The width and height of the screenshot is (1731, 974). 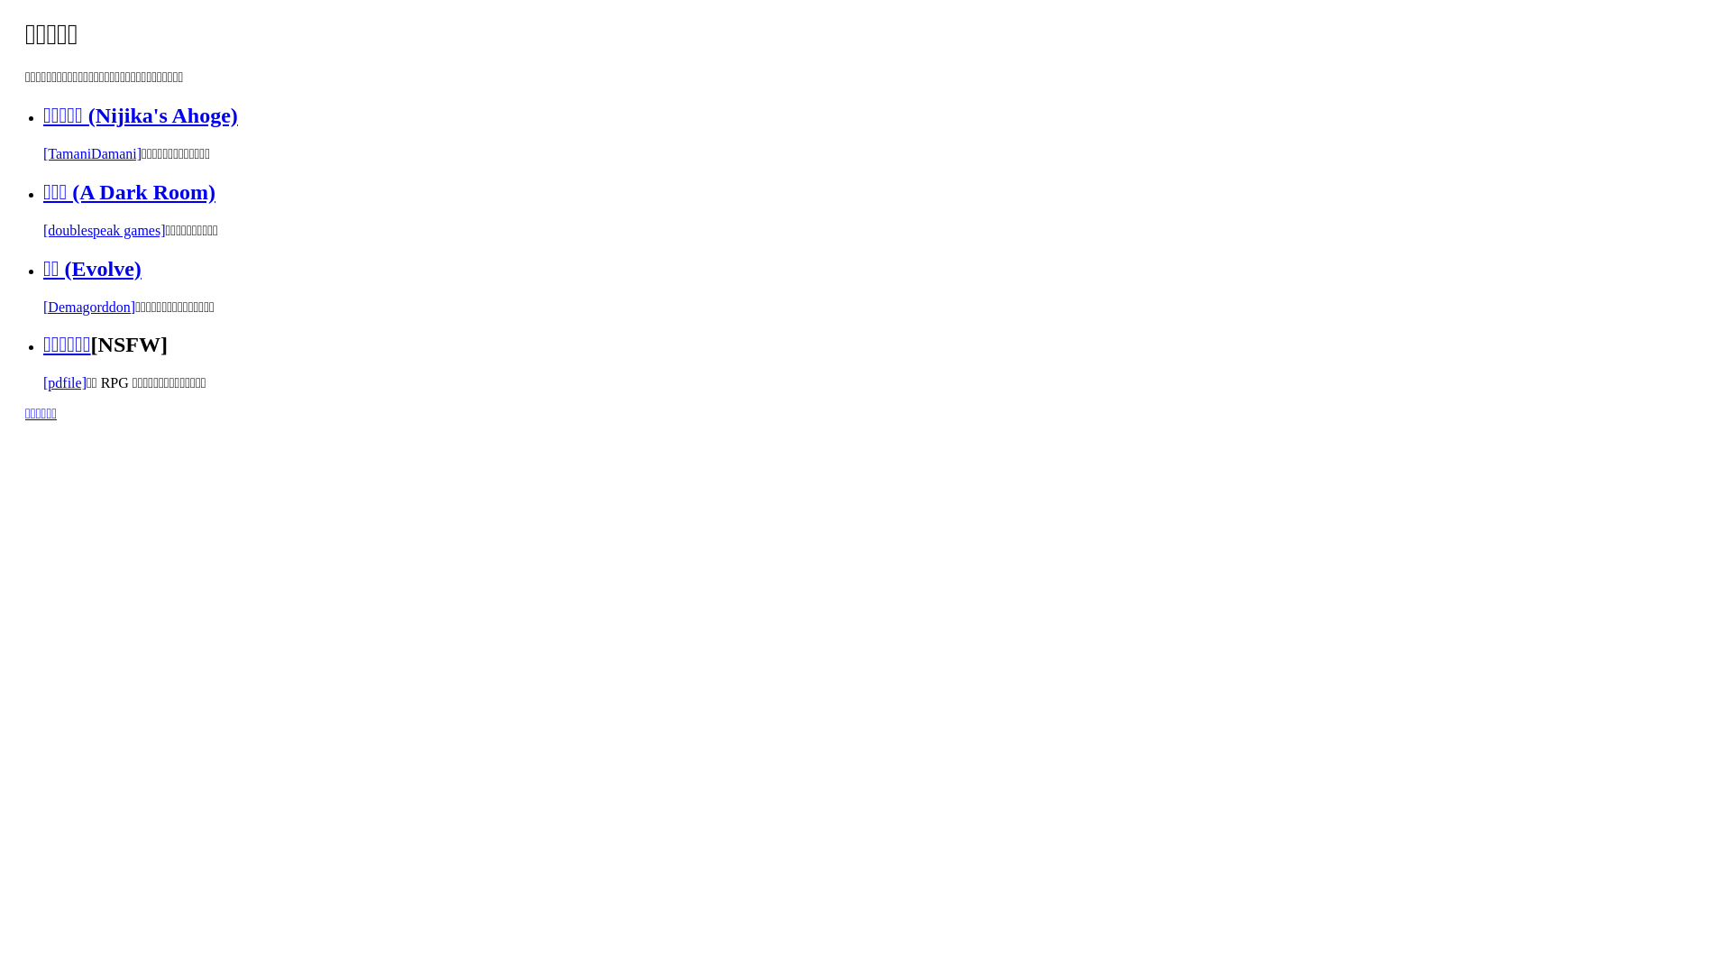 I want to click on [TamaniDamani], so click(x=92, y=153).